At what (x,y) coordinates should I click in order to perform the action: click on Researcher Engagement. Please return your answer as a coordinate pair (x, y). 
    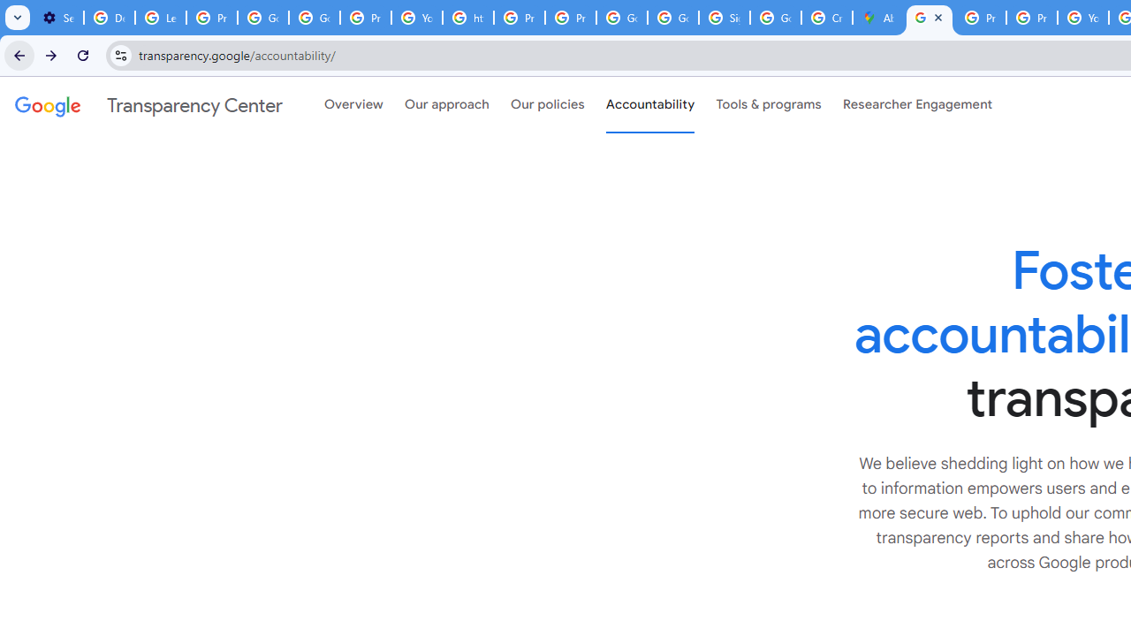
    Looking at the image, I should click on (917, 105).